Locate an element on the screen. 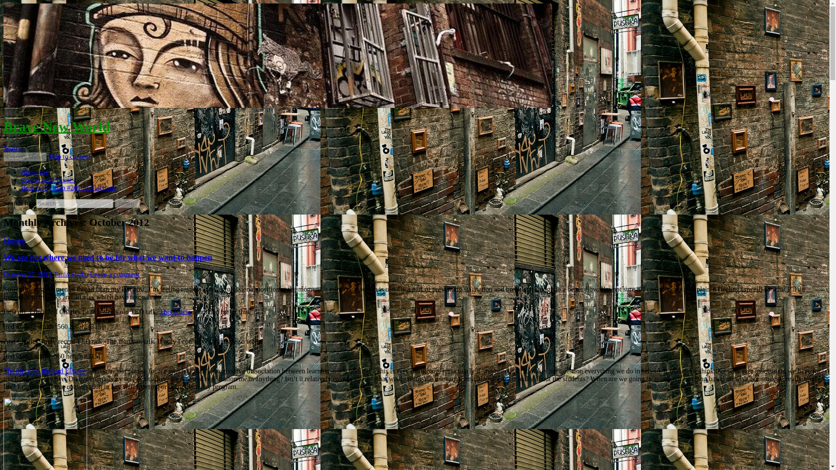 The width and height of the screenshot is (836, 470). October 27, 2012 is located at coordinates (27, 274).